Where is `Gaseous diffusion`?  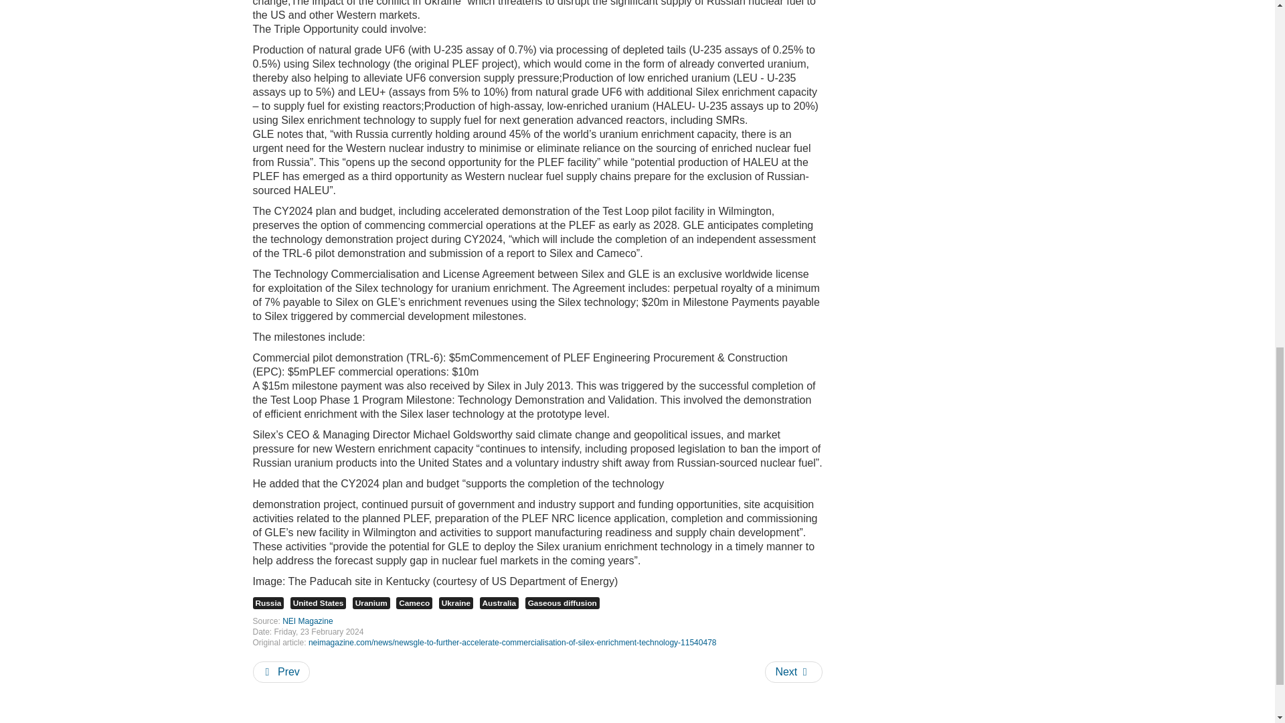
Gaseous diffusion is located at coordinates (562, 603).